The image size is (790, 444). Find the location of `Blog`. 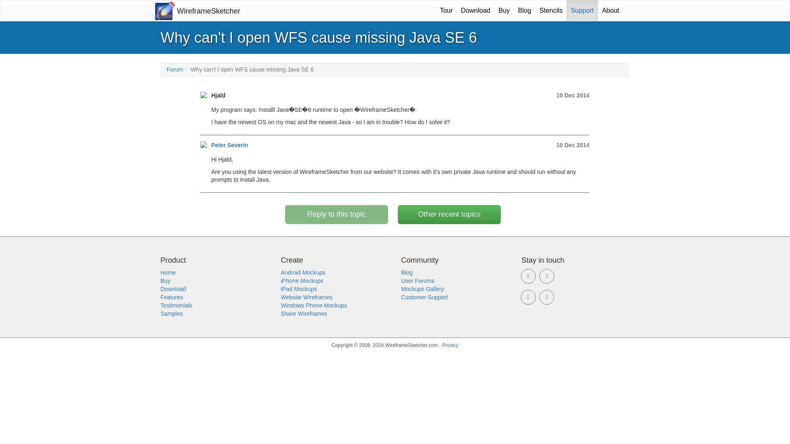

Blog is located at coordinates (407, 272).